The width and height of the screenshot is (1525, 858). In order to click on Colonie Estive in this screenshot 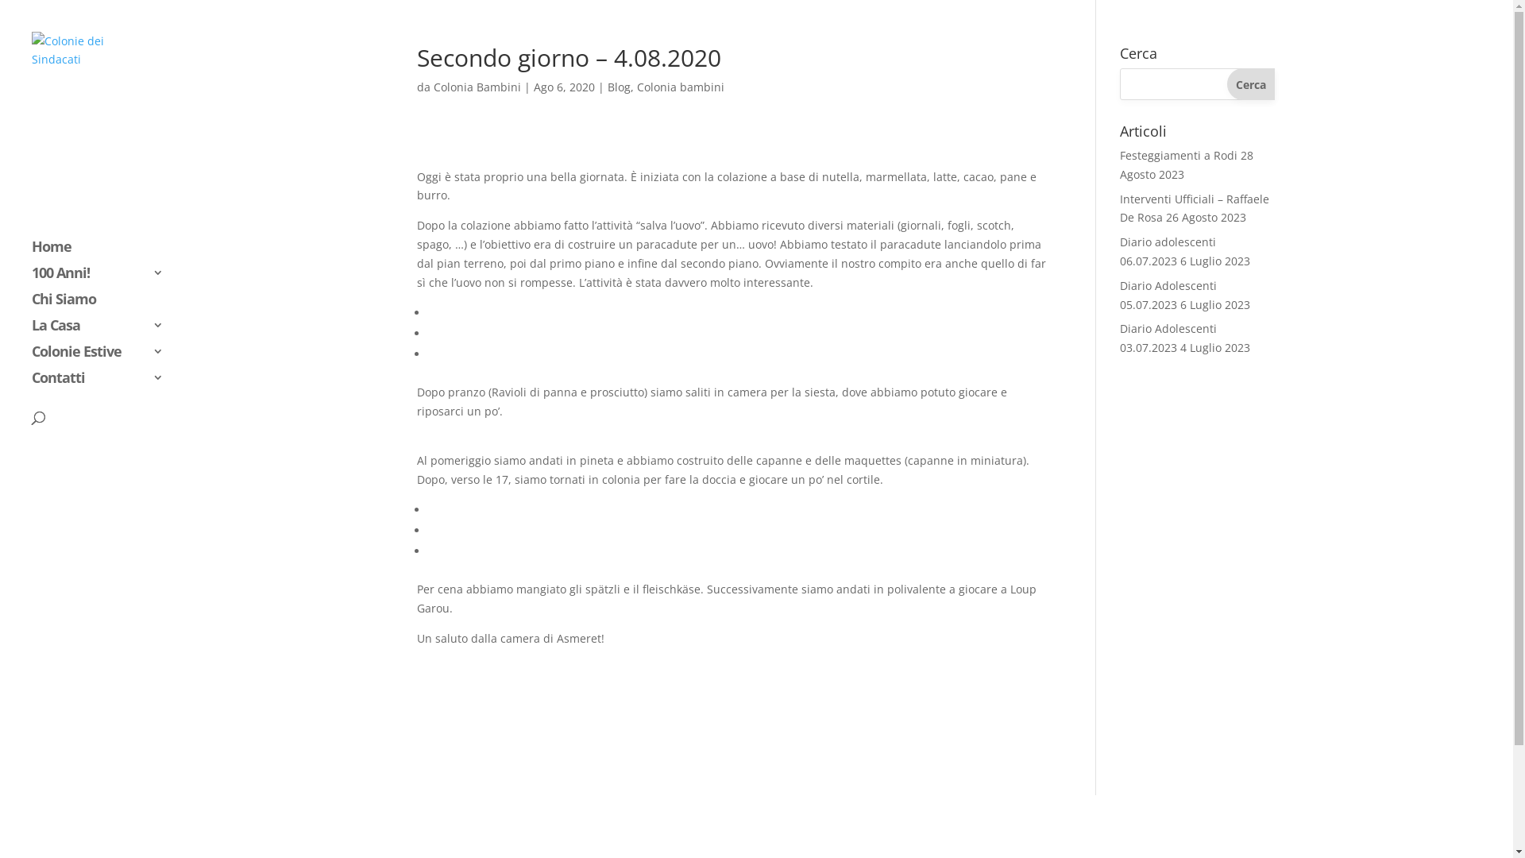, I will do `click(105, 359)`.